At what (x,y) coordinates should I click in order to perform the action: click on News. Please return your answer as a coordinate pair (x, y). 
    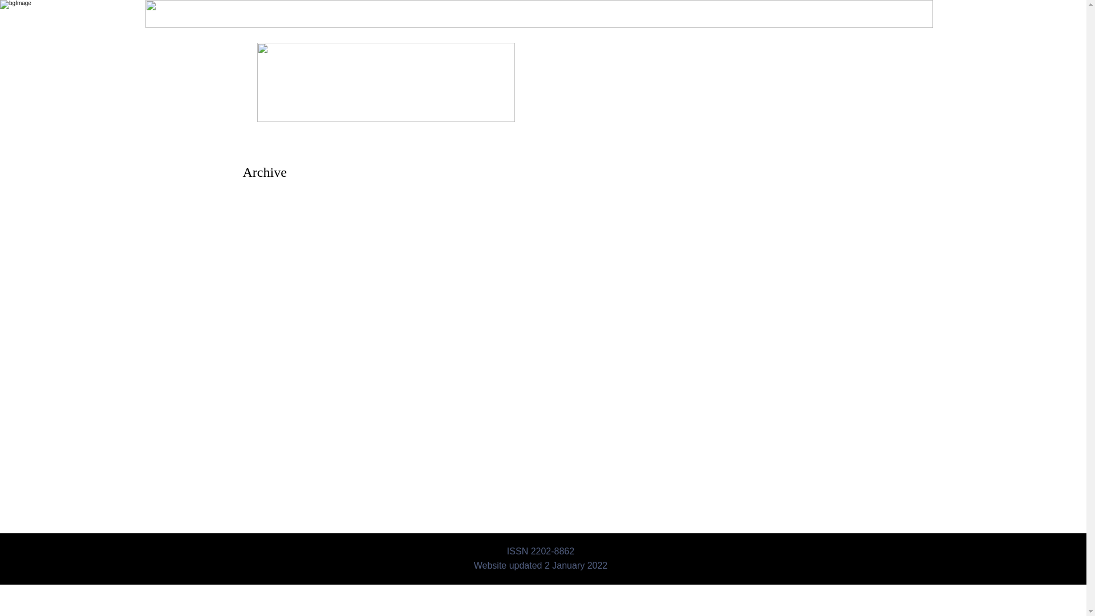
    Looking at the image, I should click on (356, 13).